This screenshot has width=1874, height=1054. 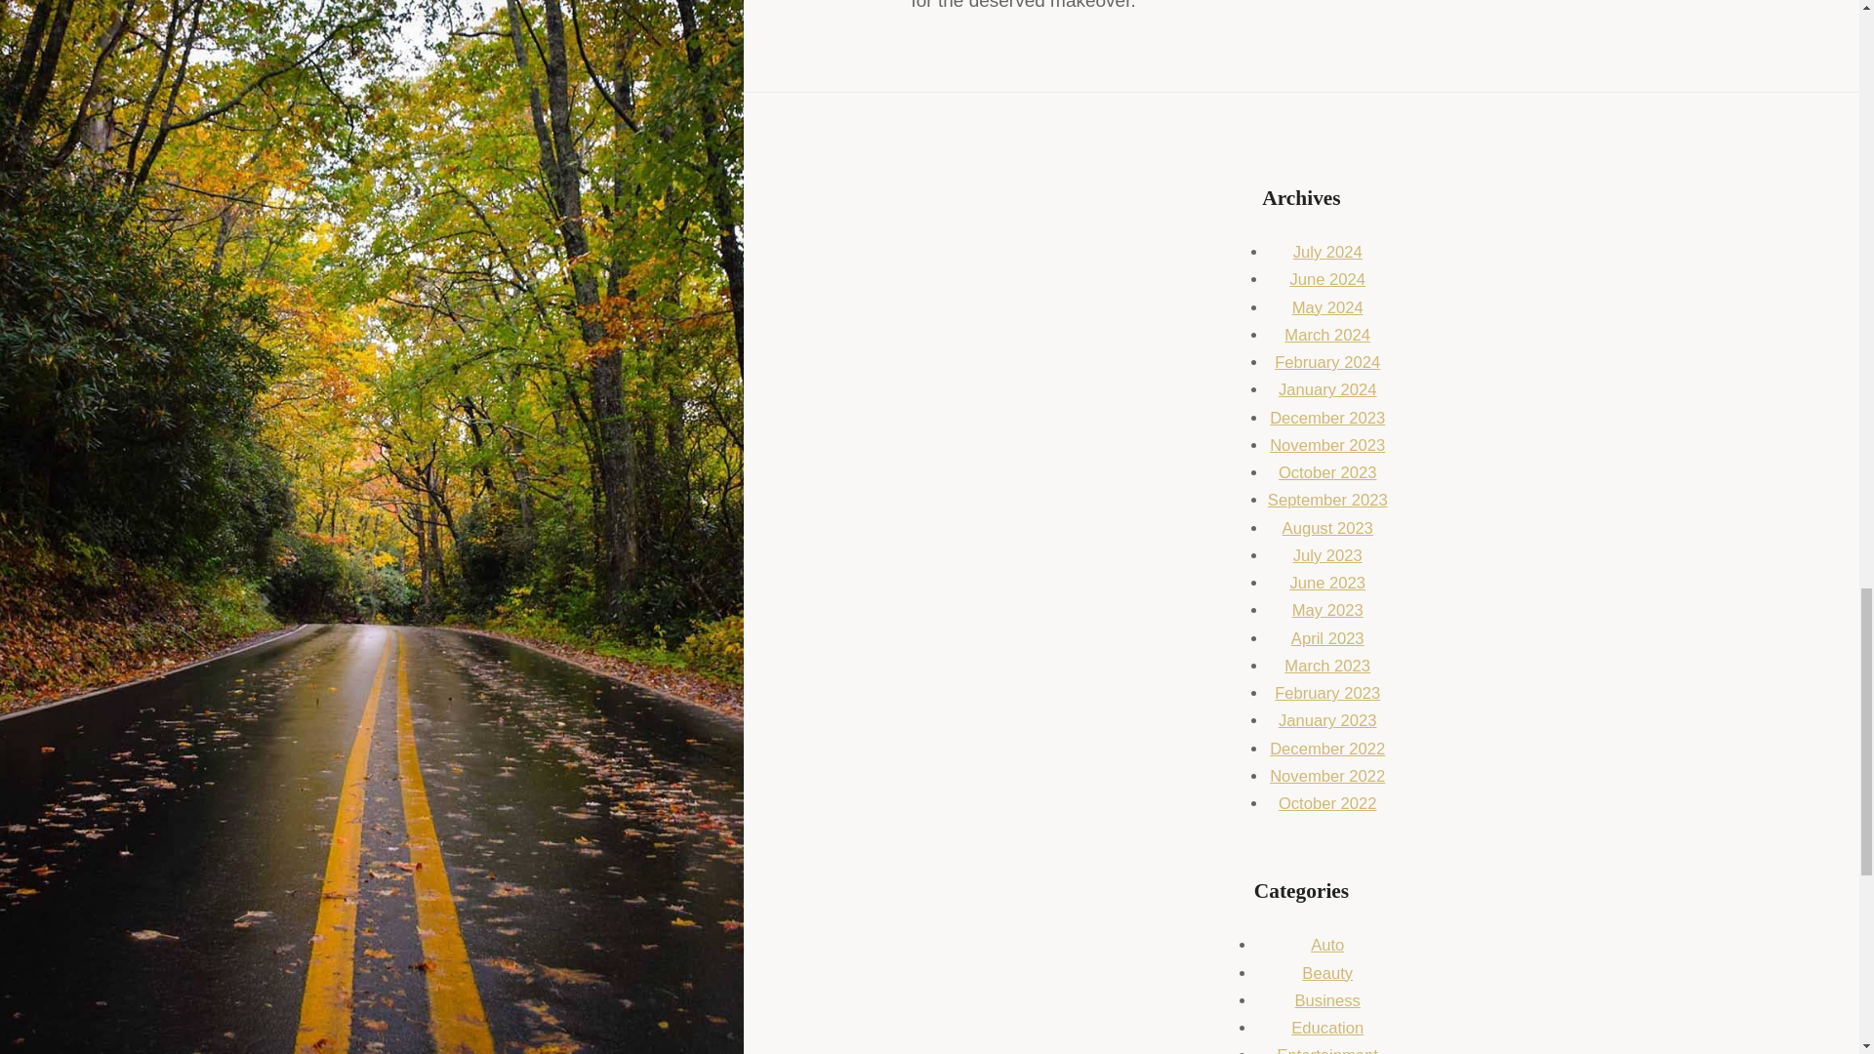 What do you see at coordinates (1327, 610) in the screenshot?
I see `May 2023` at bounding box center [1327, 610].